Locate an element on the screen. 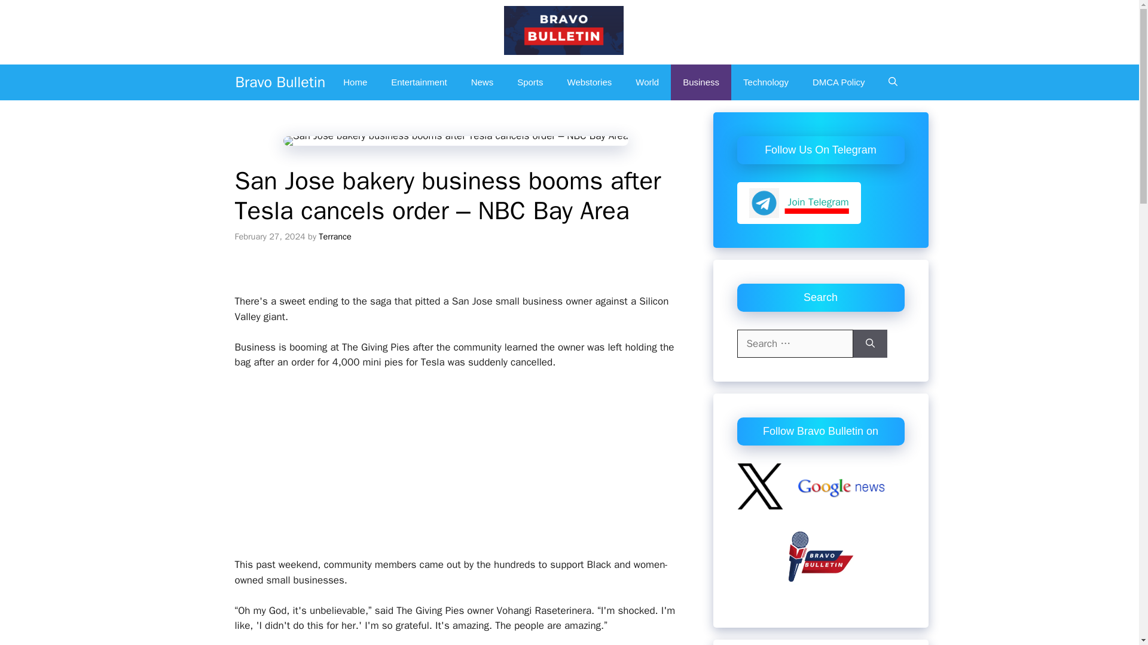 The height and width of the screenshot is (645, 1148). Terrance is located at coordinates (335, 235).